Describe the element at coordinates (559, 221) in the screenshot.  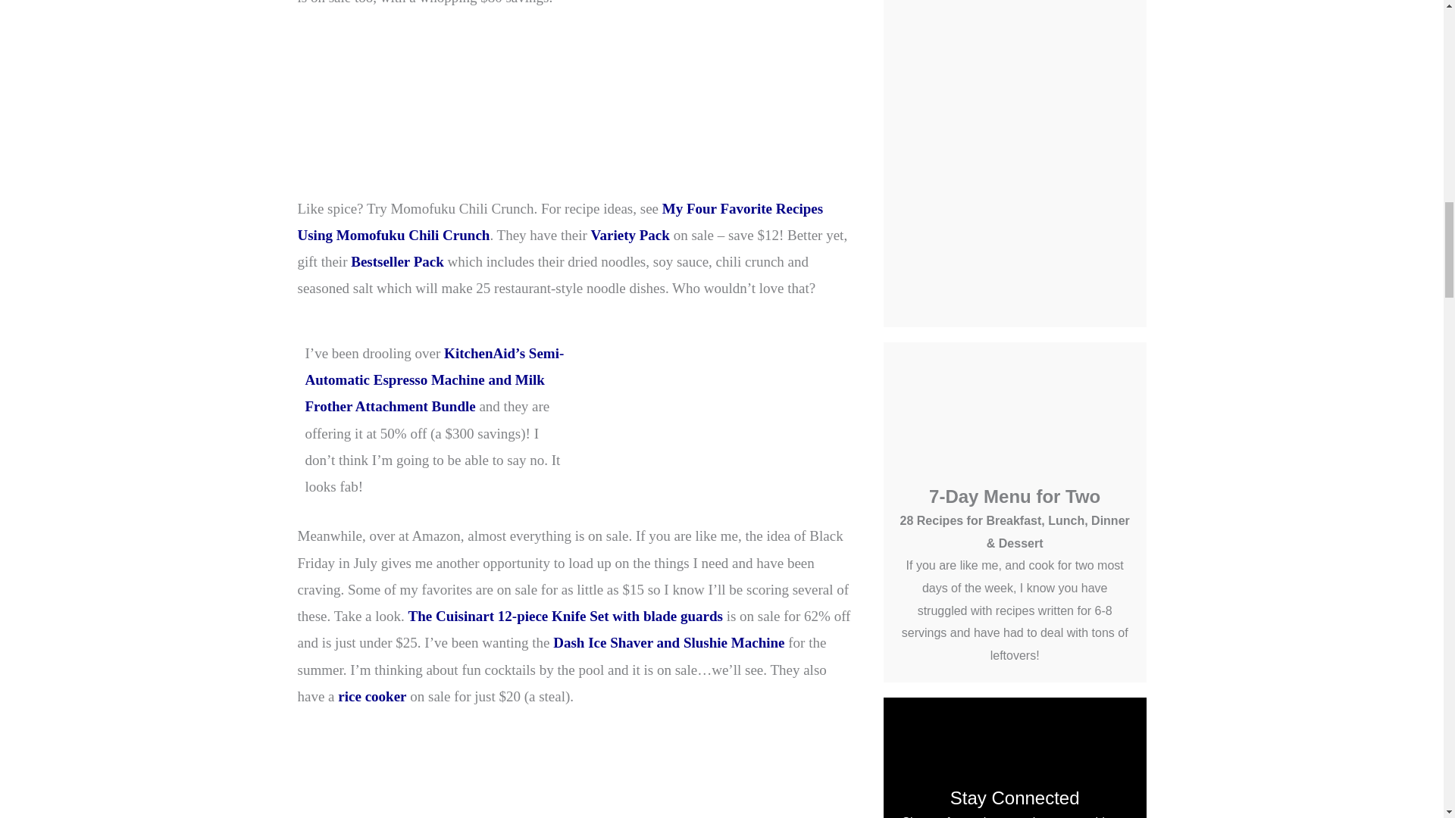
I see `My Curated Tastes` at that location.